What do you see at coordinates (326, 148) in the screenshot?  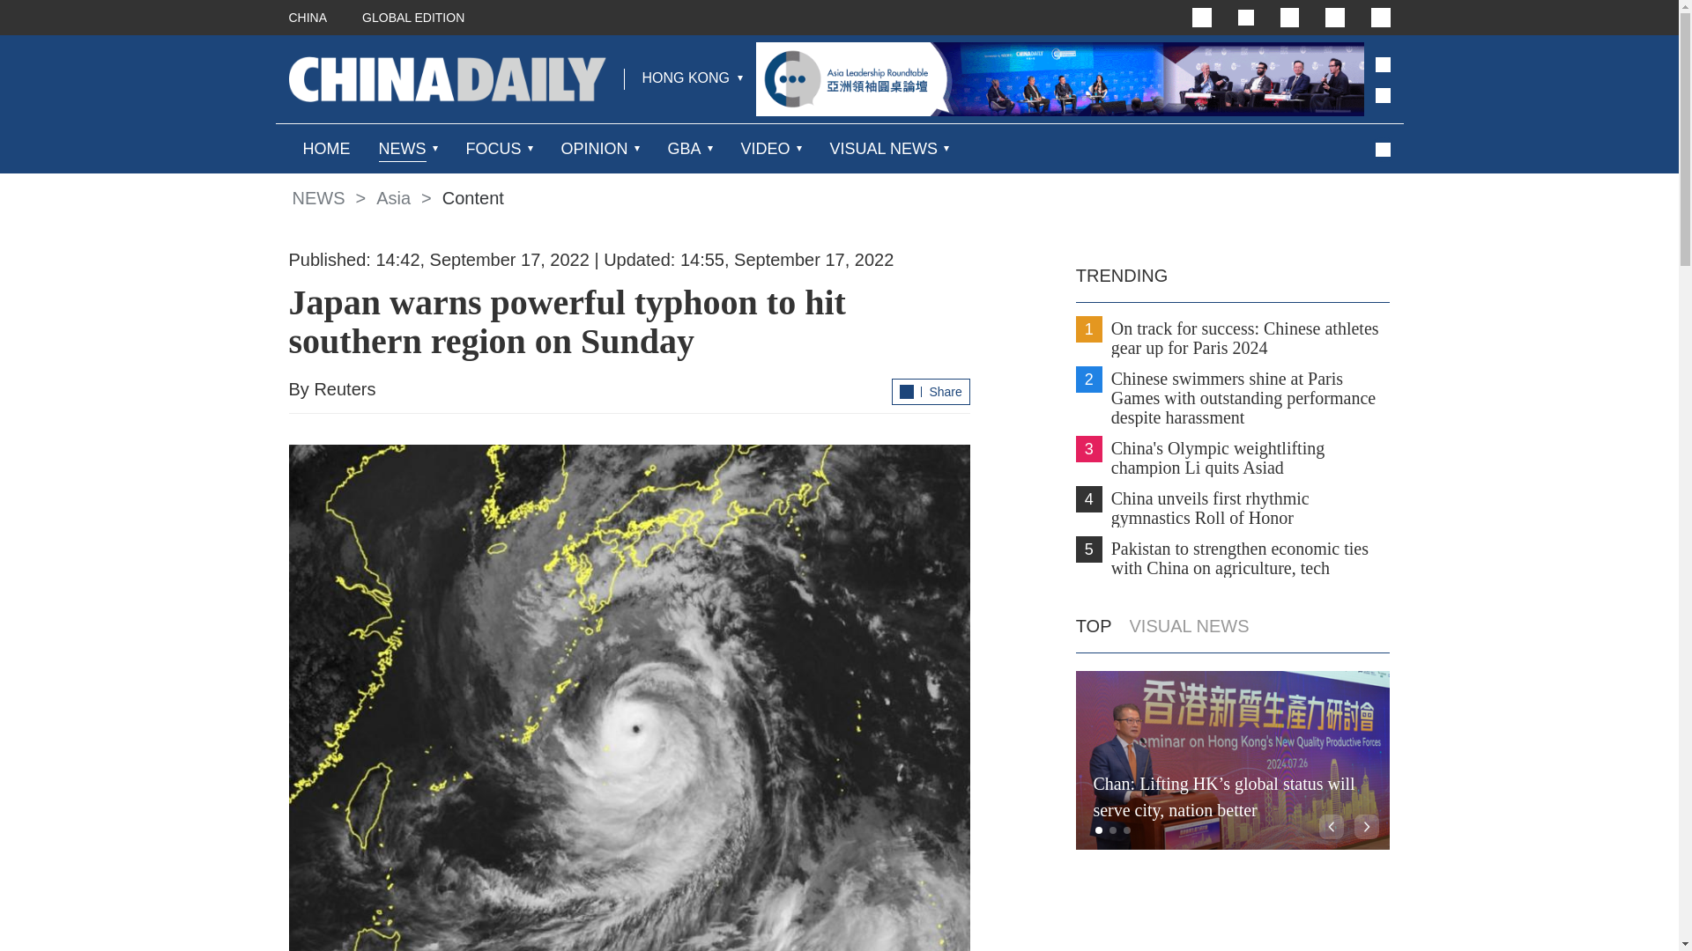 I see `HOME` at bounding box center [326, 148].